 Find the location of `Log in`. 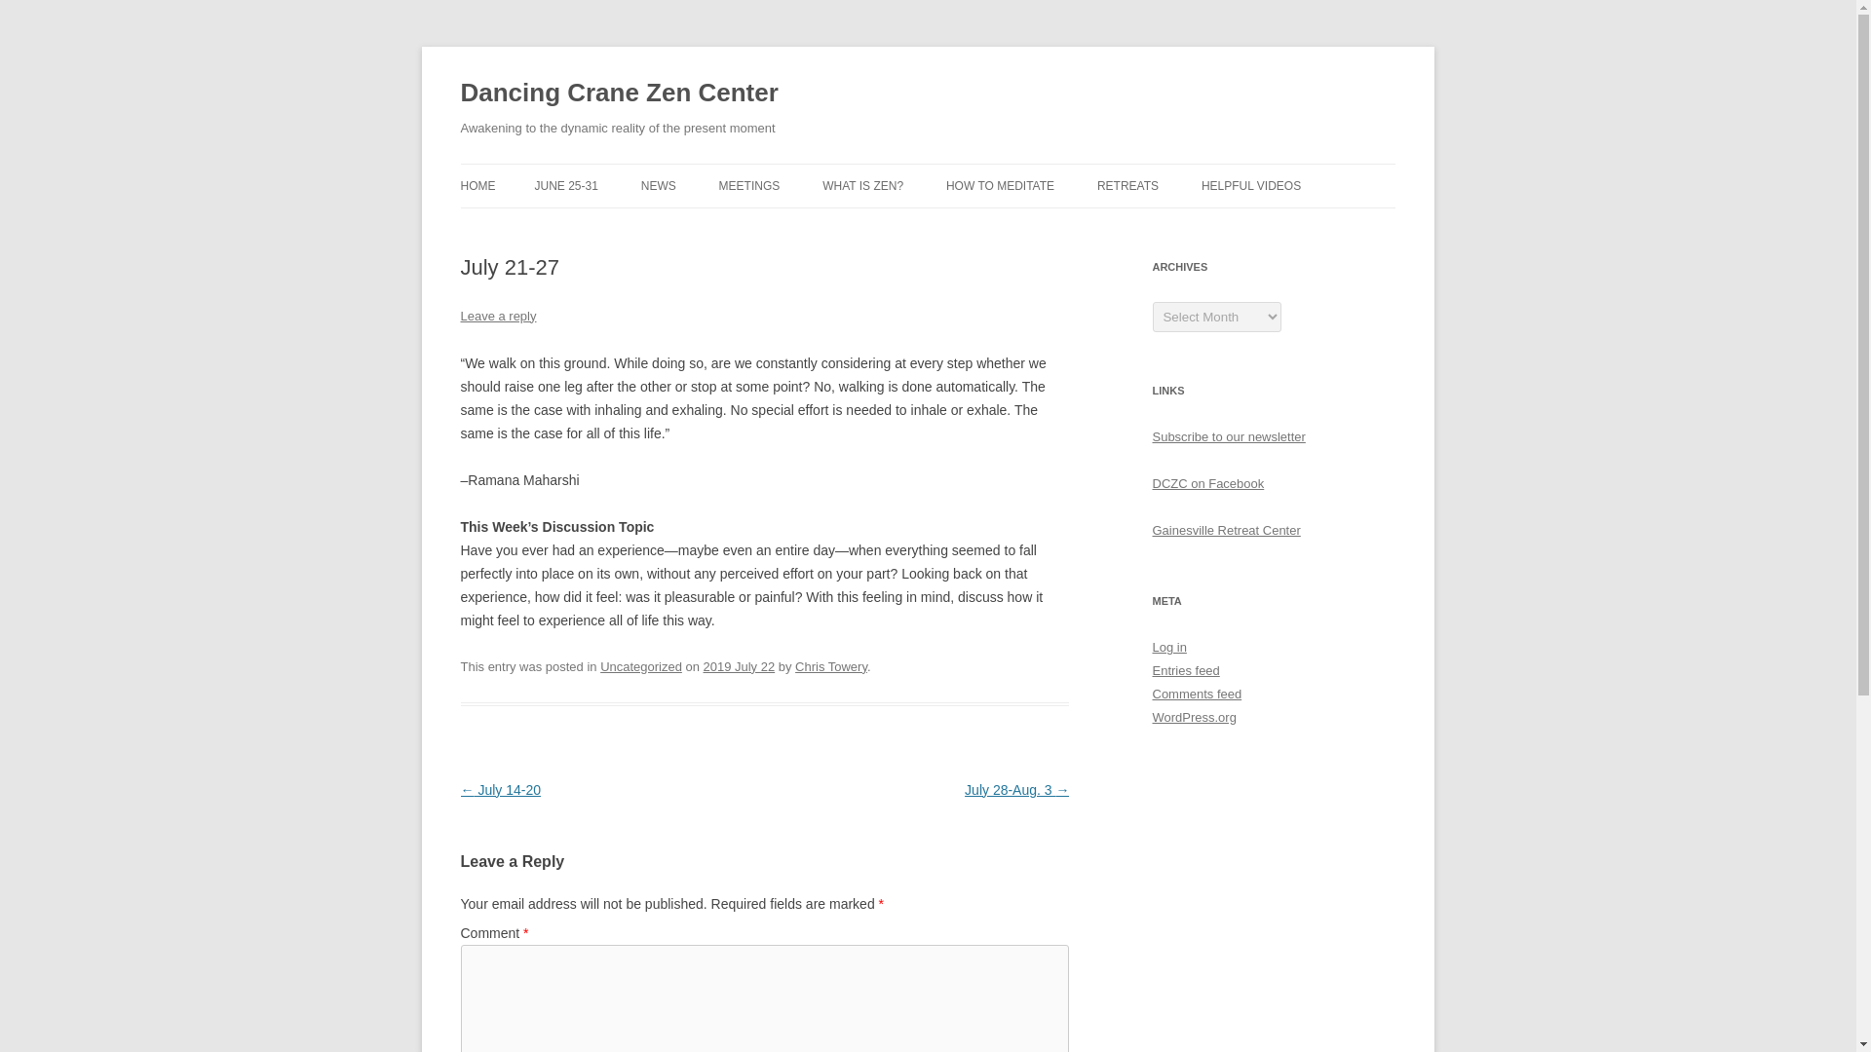

Log in is located at coordinates (1169, 647).